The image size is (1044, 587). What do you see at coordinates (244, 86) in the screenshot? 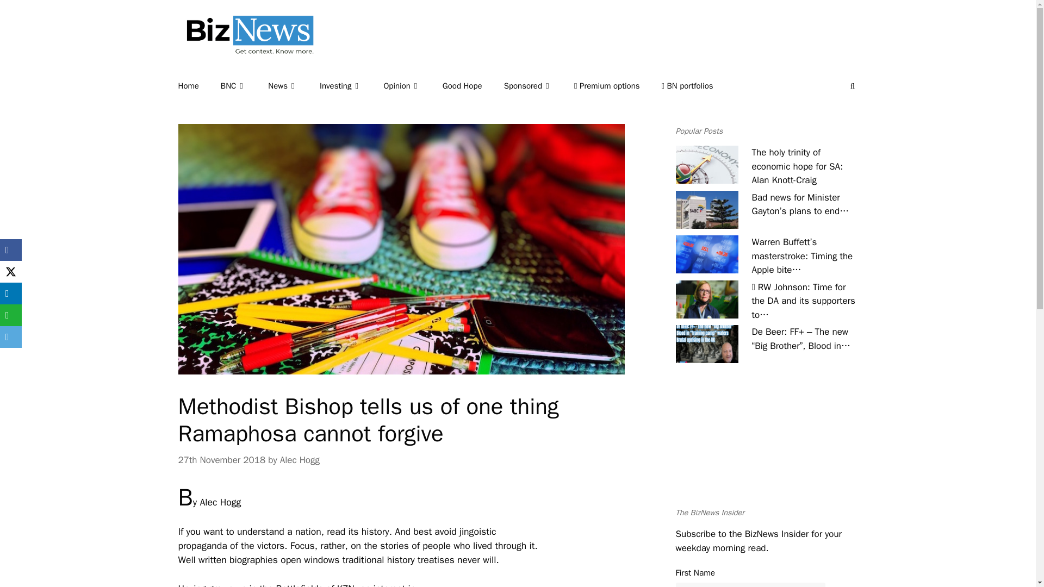
I see `BNC` at bounding box center [244, 86].